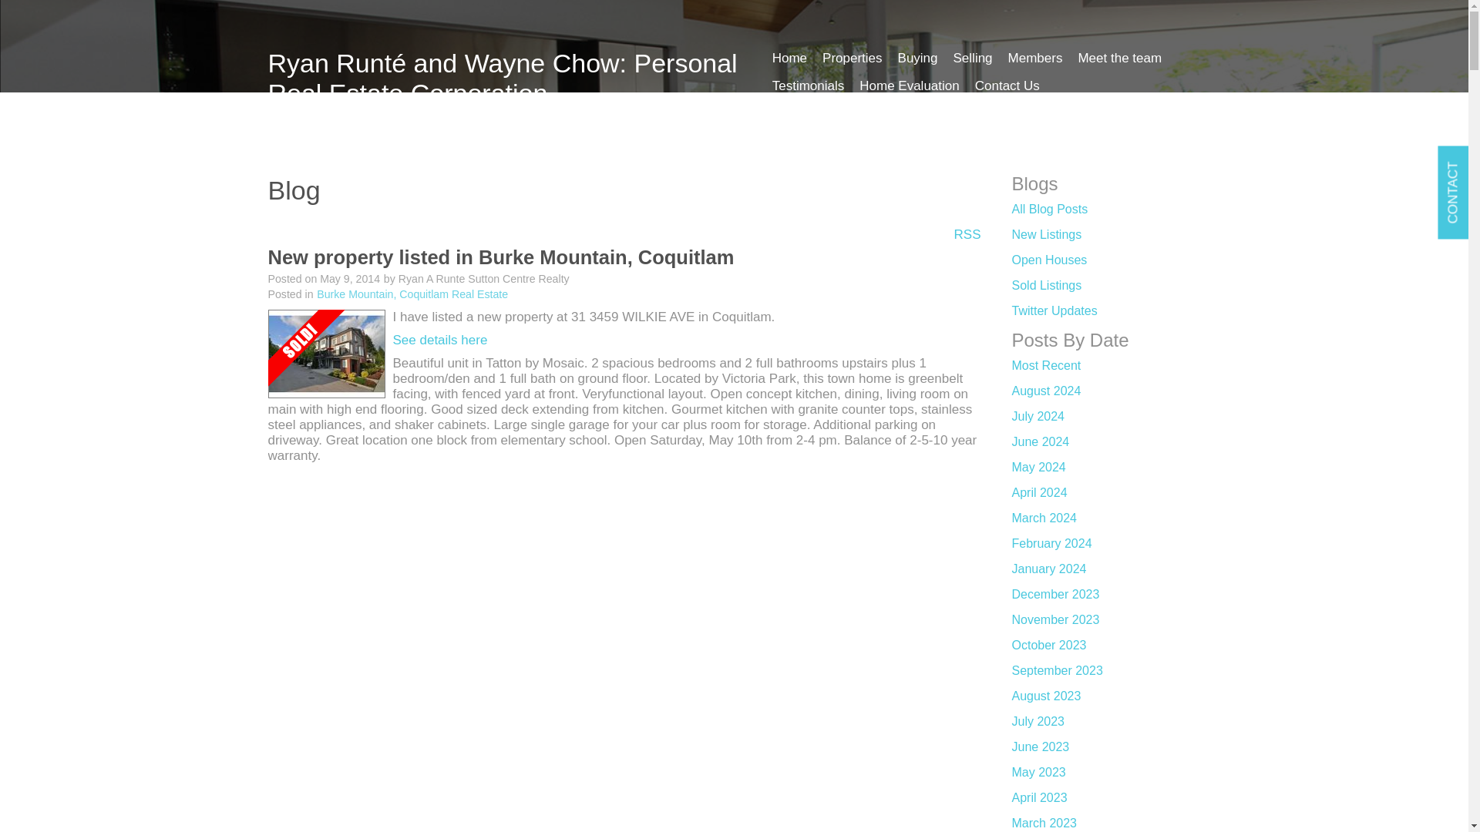  What do you see at coordinates (412, 294) in the screenshot?
I see `Burke Mountain, Coquitlam Real Estate` at bounding box center [412, 294].